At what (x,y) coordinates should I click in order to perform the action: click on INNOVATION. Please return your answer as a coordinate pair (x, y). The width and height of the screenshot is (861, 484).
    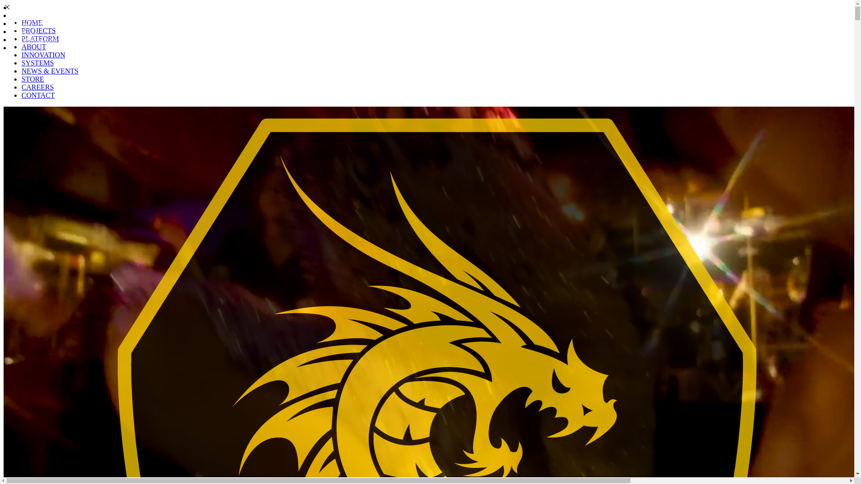
    Looking at the image, I should click on (43, 55).